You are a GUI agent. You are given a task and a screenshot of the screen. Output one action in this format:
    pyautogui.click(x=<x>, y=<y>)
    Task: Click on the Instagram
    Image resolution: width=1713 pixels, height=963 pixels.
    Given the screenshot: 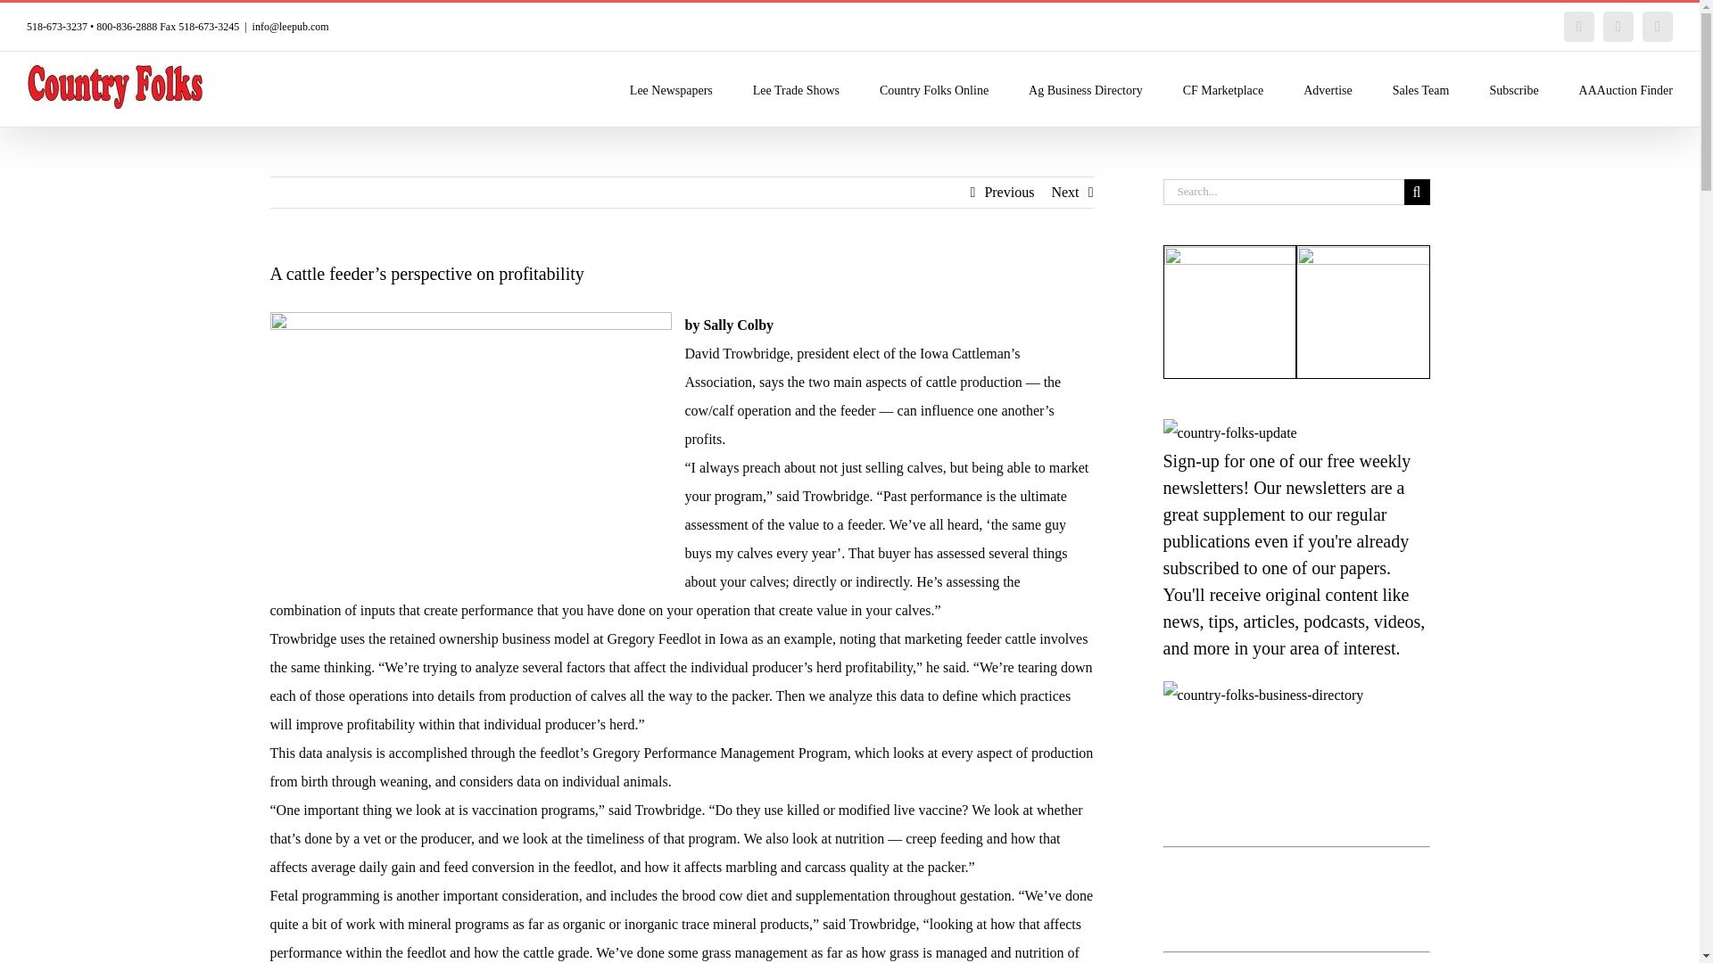 What is the action you would take?
    pyautogui.click(x=1658, y=27)
    